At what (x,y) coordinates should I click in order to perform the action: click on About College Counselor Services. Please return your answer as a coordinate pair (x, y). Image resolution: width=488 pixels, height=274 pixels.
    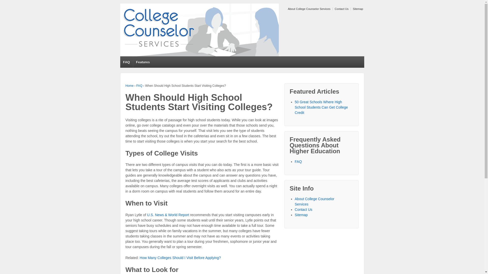
    Looking at the image, I should click on (314, 201).